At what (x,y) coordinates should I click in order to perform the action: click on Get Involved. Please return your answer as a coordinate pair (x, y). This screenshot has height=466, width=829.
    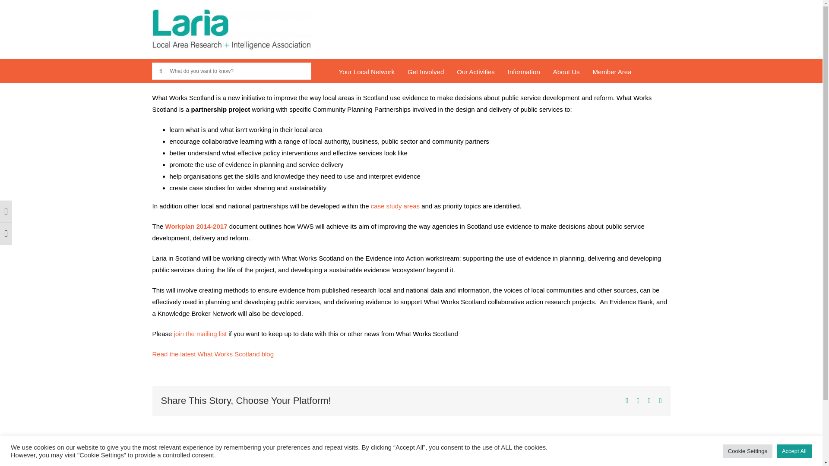
    Looking at the image, I should click on (426, 72).